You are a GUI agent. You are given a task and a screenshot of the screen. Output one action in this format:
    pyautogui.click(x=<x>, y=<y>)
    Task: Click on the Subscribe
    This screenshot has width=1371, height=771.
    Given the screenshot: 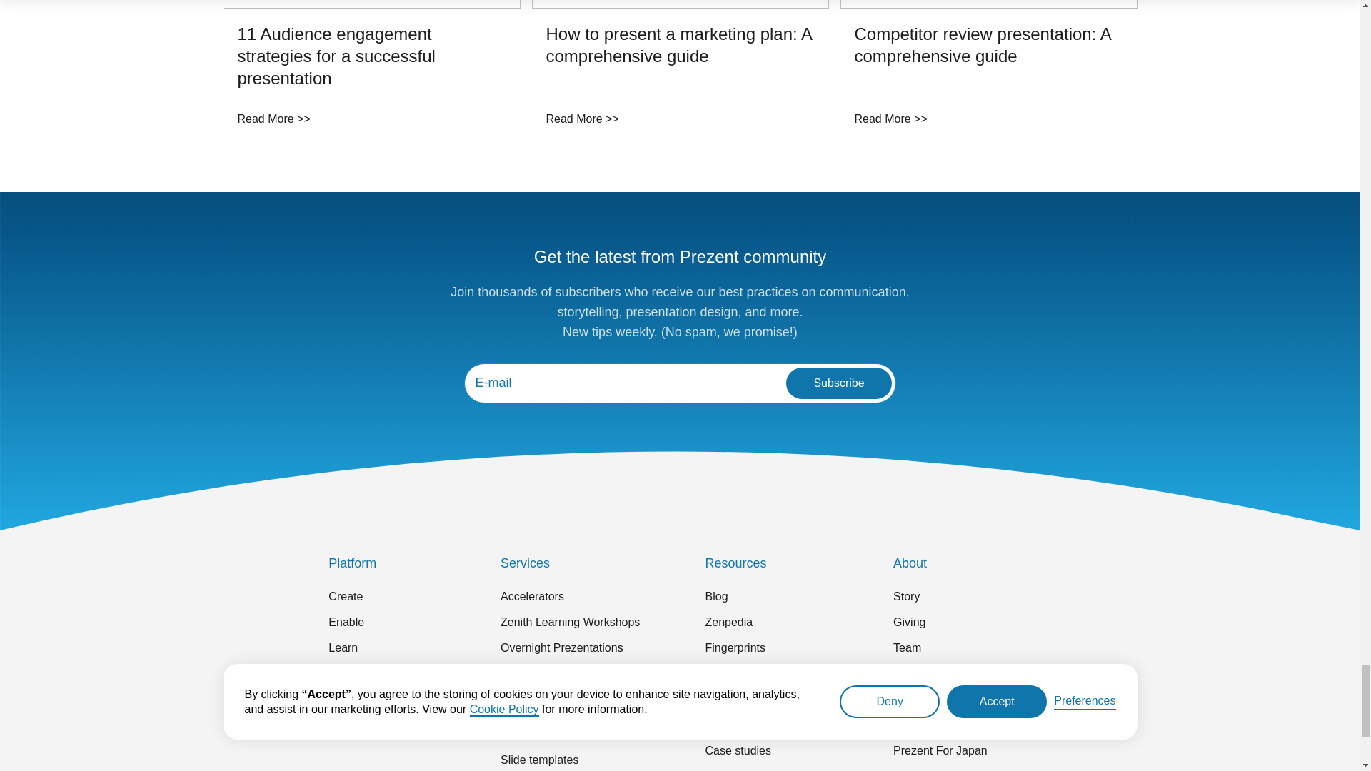 What is the action you would take?
    pyautogui.click(x=838, y=383)
    